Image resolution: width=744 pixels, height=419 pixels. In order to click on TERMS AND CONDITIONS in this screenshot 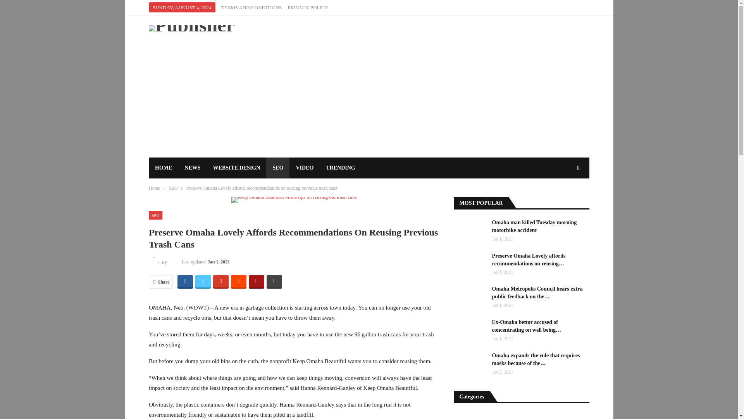, I will do `click(251, 7)`.